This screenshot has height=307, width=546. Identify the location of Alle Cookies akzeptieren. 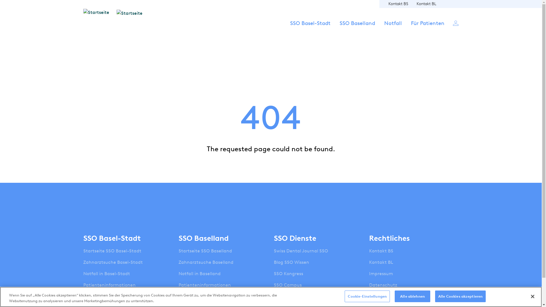
(460, 296).